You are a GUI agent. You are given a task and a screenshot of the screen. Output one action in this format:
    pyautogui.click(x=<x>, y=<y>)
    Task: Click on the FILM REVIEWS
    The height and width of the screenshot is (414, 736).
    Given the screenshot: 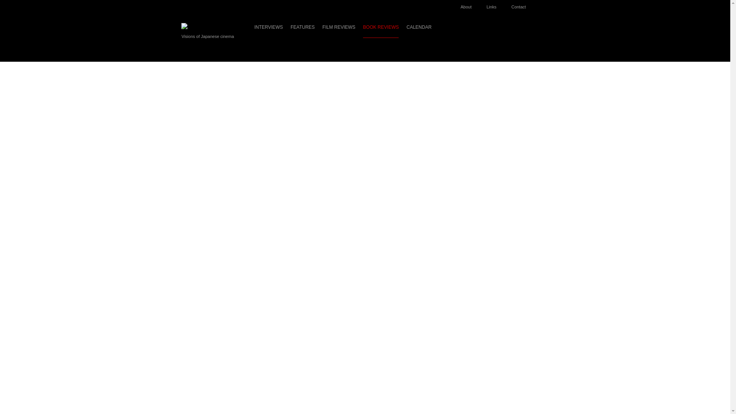 What is the action you would take?
    pyautogui.click(x=339, y=31)
    